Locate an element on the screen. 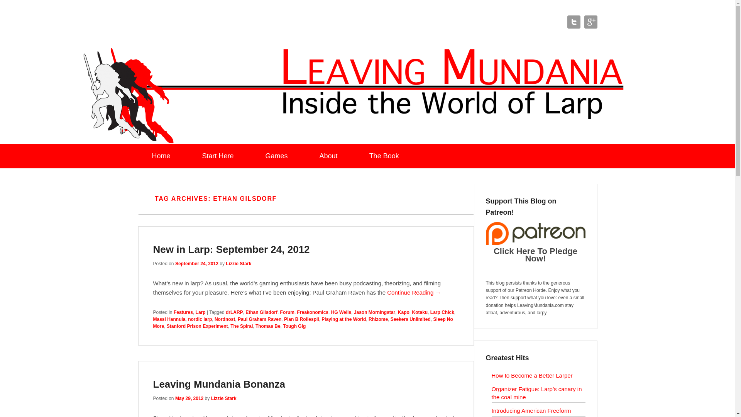 The image size is (741, 417). Larp Chick is located at coordinates (442, 312).